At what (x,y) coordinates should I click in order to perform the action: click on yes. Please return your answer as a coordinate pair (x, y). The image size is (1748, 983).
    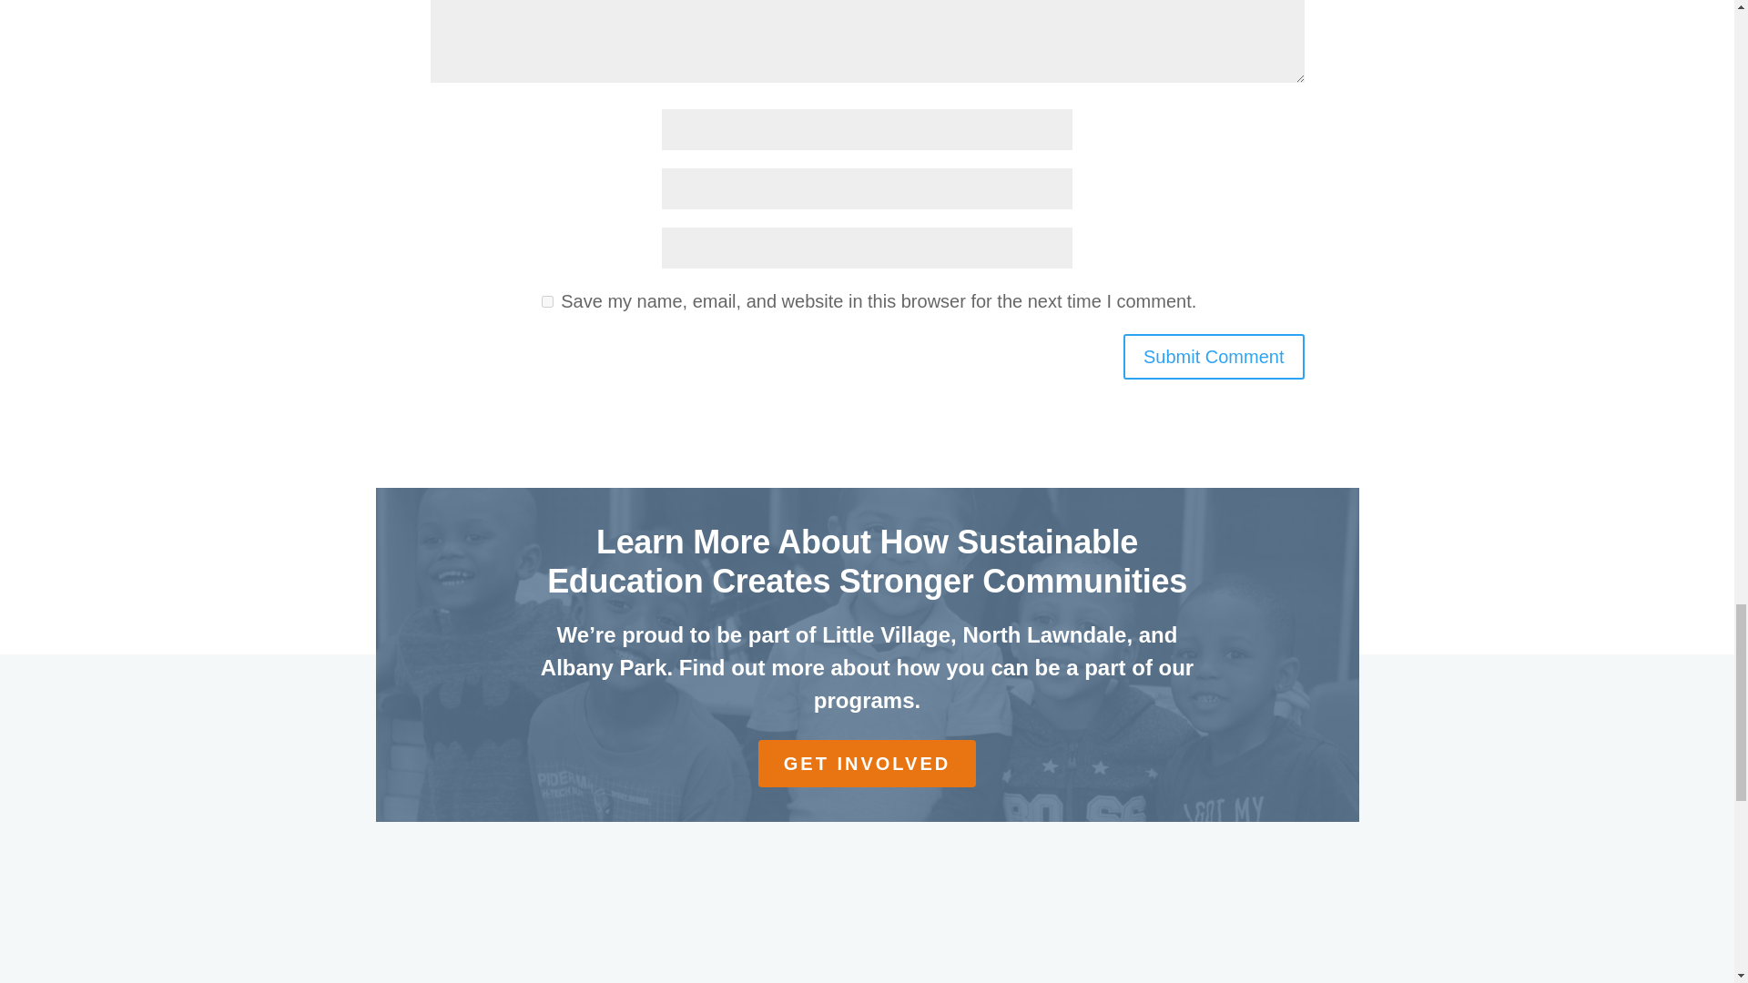
    Looking at the image, I should click on (548, 302).